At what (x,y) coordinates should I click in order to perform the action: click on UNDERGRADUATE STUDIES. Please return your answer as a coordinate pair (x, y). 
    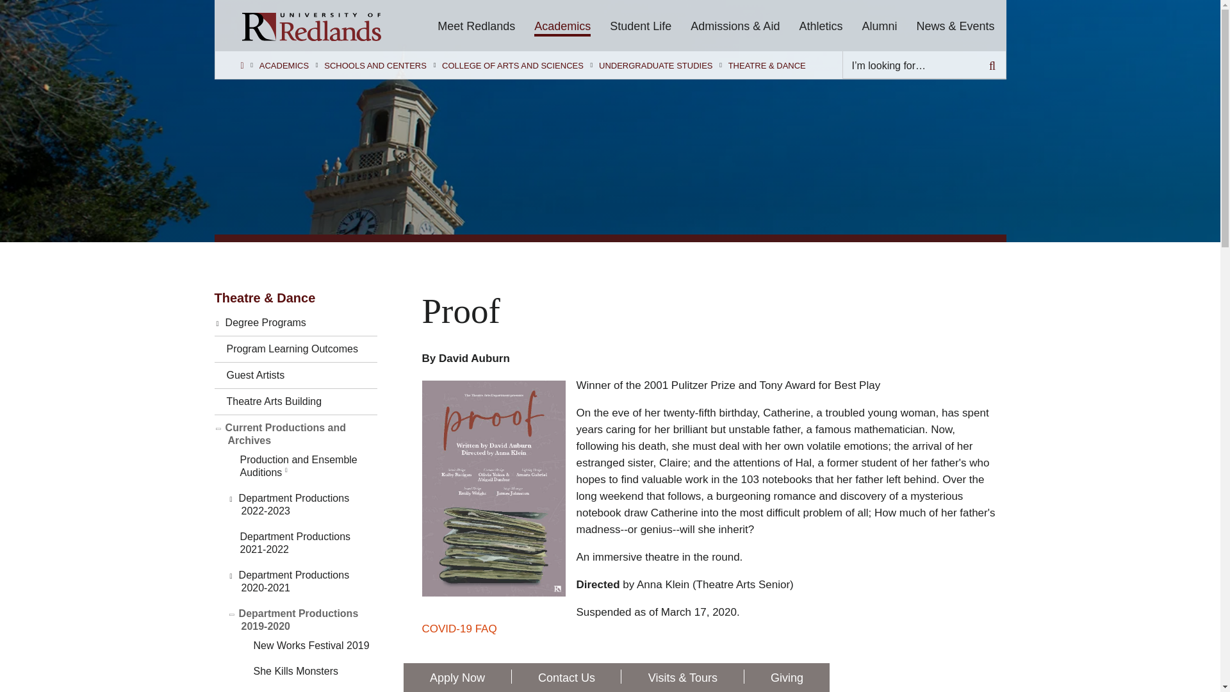
    Looking at the image, I should click on (655, 66).